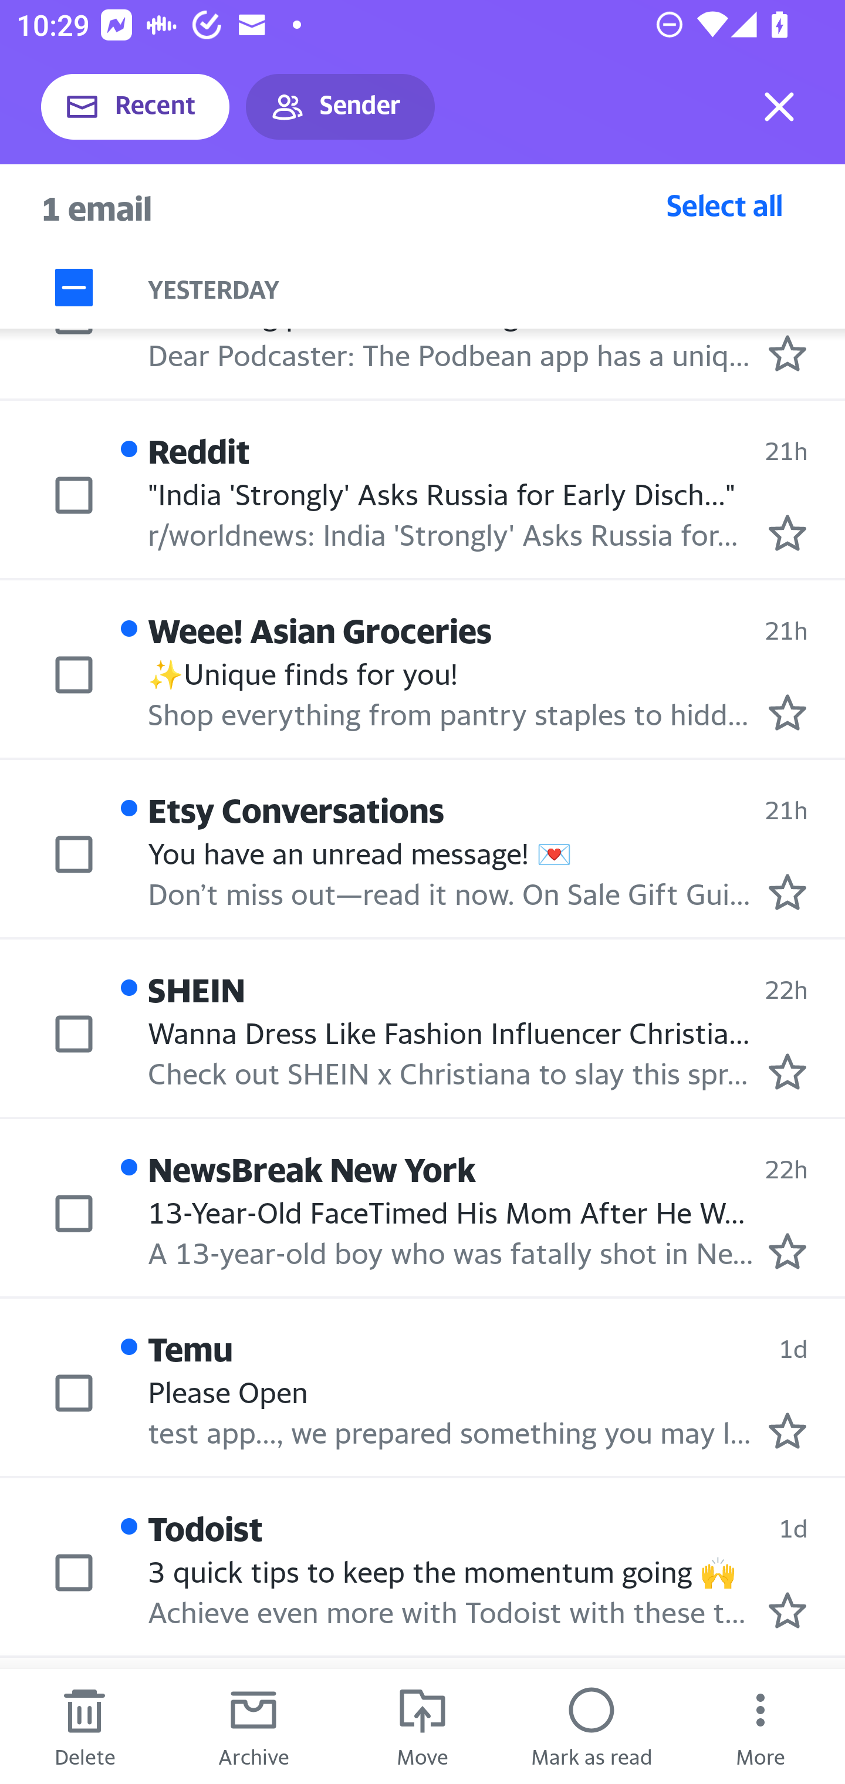 Image resolution: width=845 pixels, height=1784 pixels. I want to click on More, so click(760, 1726).